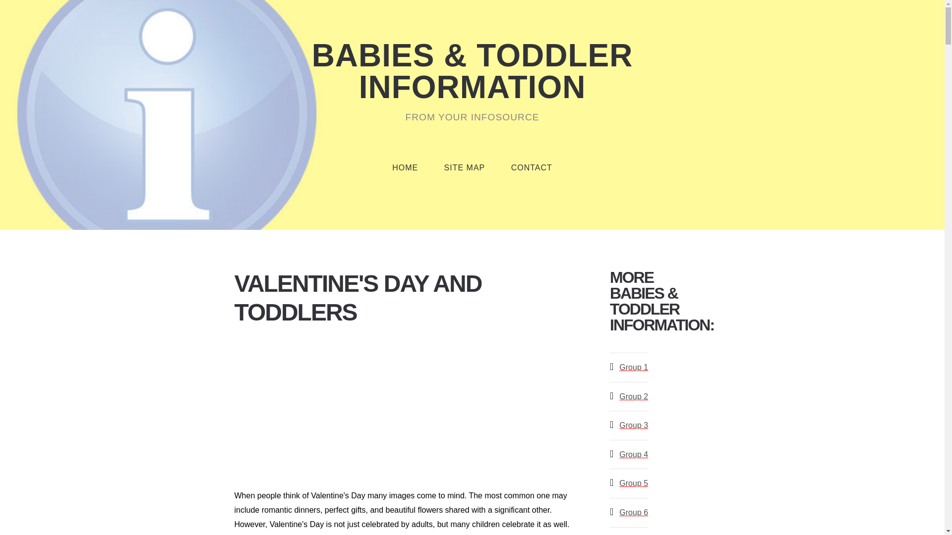 This screenshot has height=535, width=952. Describe the element at coordinates (634, 367) in the screenshot. I see `Group 1` at that location.